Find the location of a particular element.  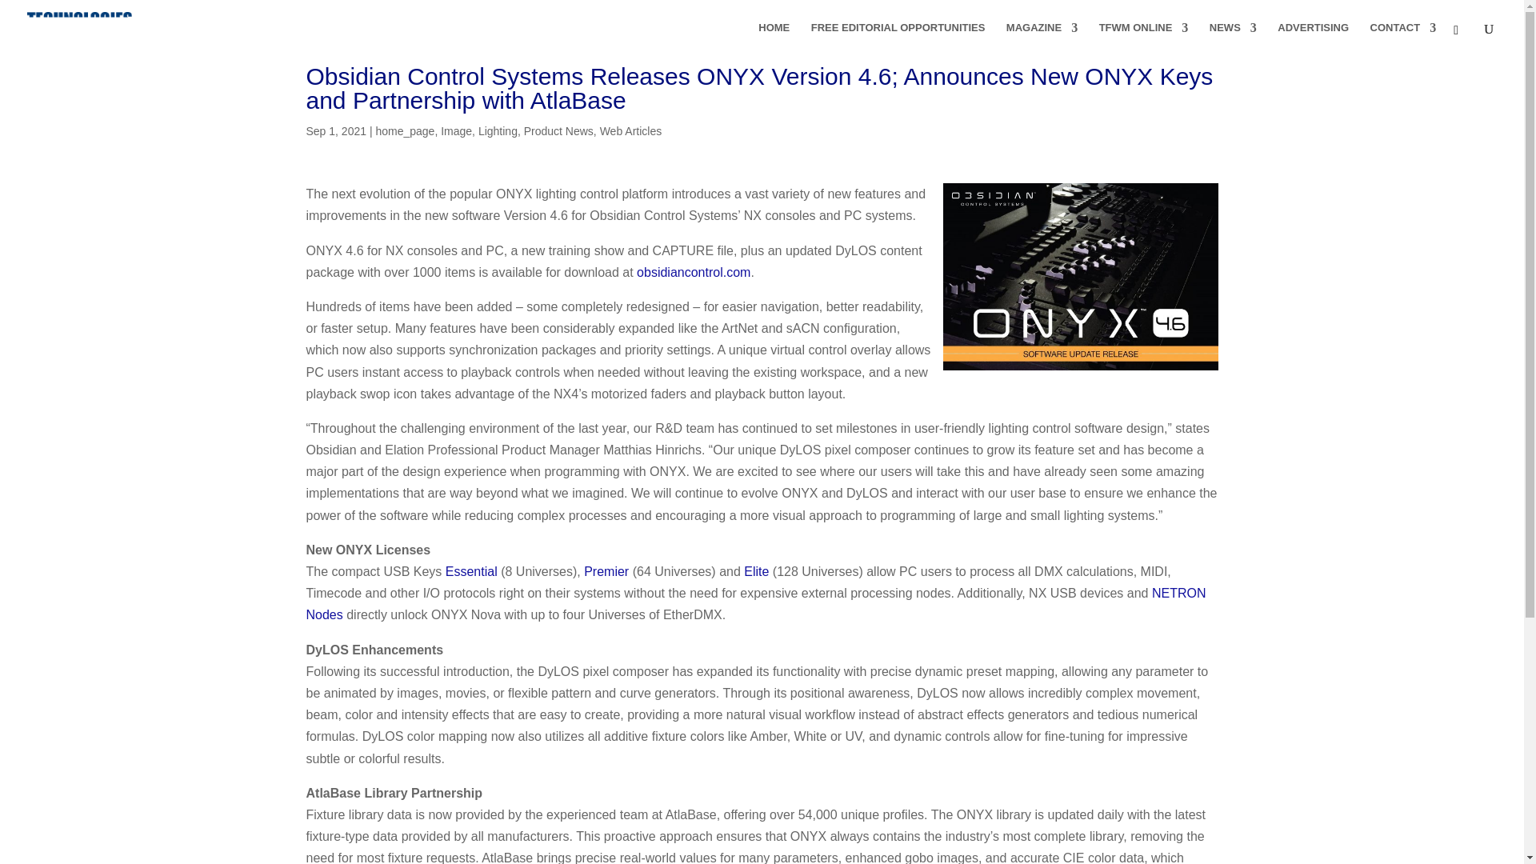

MAGAZINE is located at coordinates (1042, 39).